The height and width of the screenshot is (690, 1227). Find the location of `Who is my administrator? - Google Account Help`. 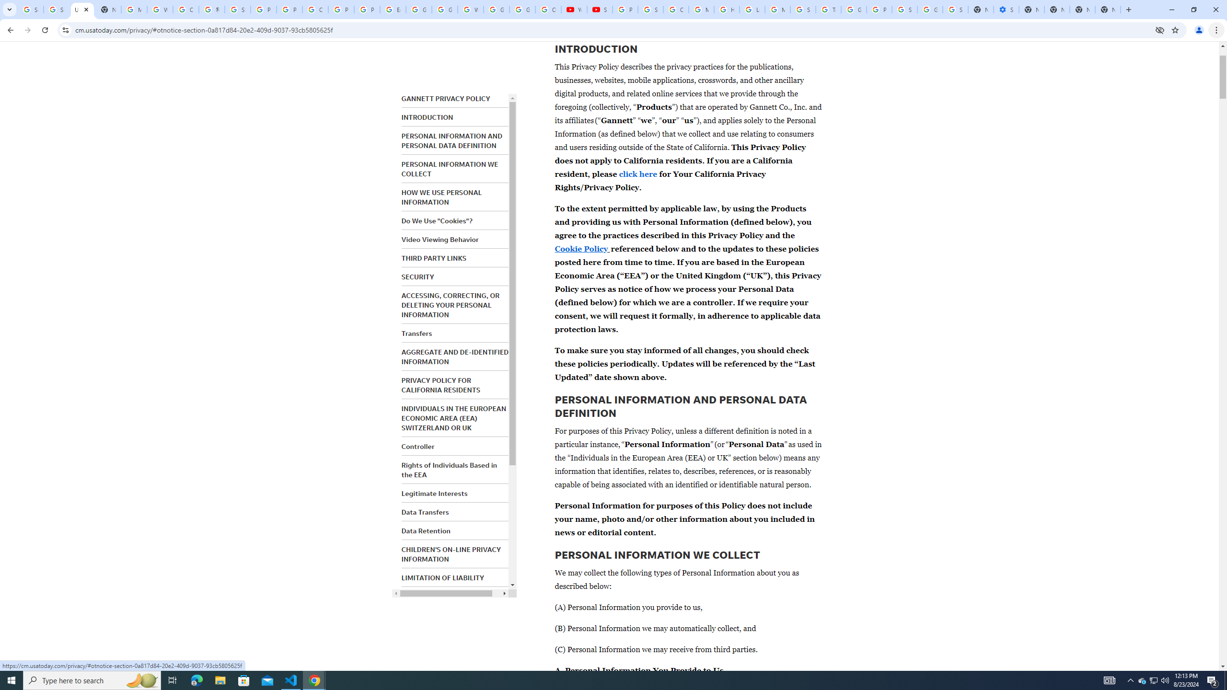

Who is my administrator? - Google Account Help is located at coordinates (160, 10).